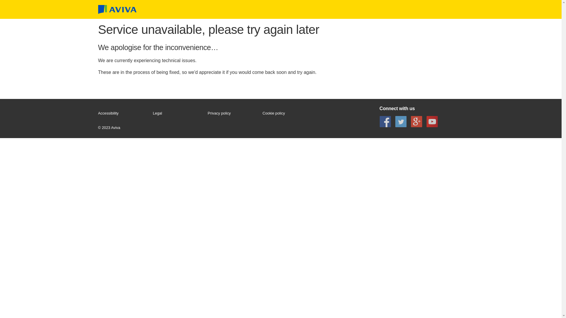 The image size is (566, 318). What do you see at coordinates (123, 113) in the screenshot?
I see `Accessibility` at bounding box center [123, 113].